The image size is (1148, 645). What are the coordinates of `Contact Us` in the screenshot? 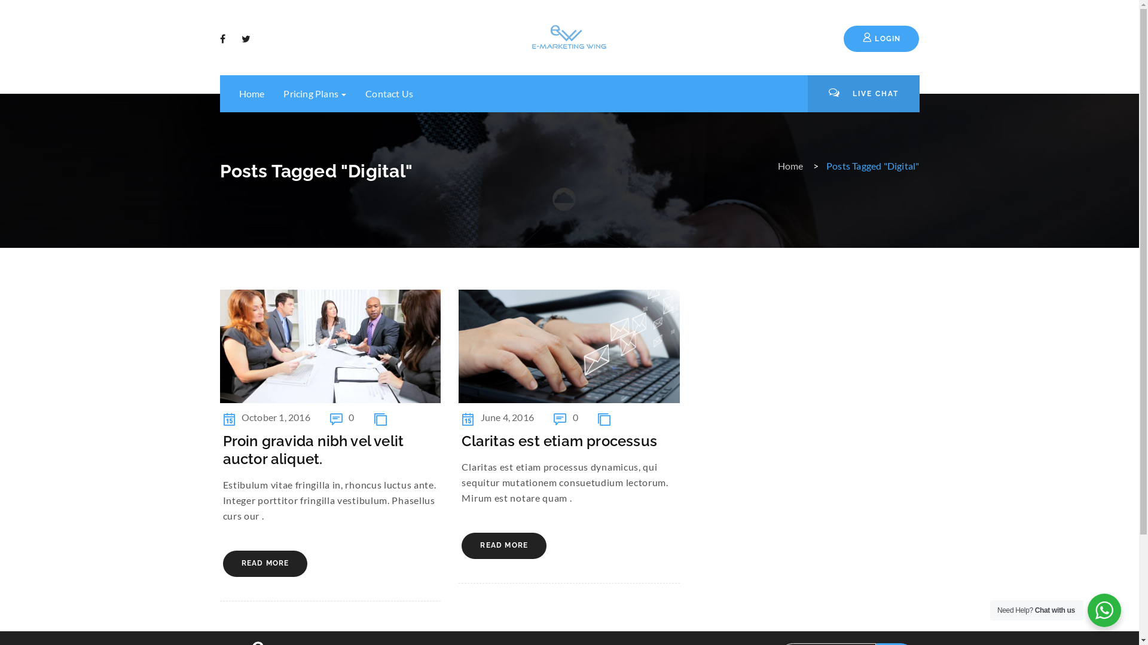 It's located at (389, 93).